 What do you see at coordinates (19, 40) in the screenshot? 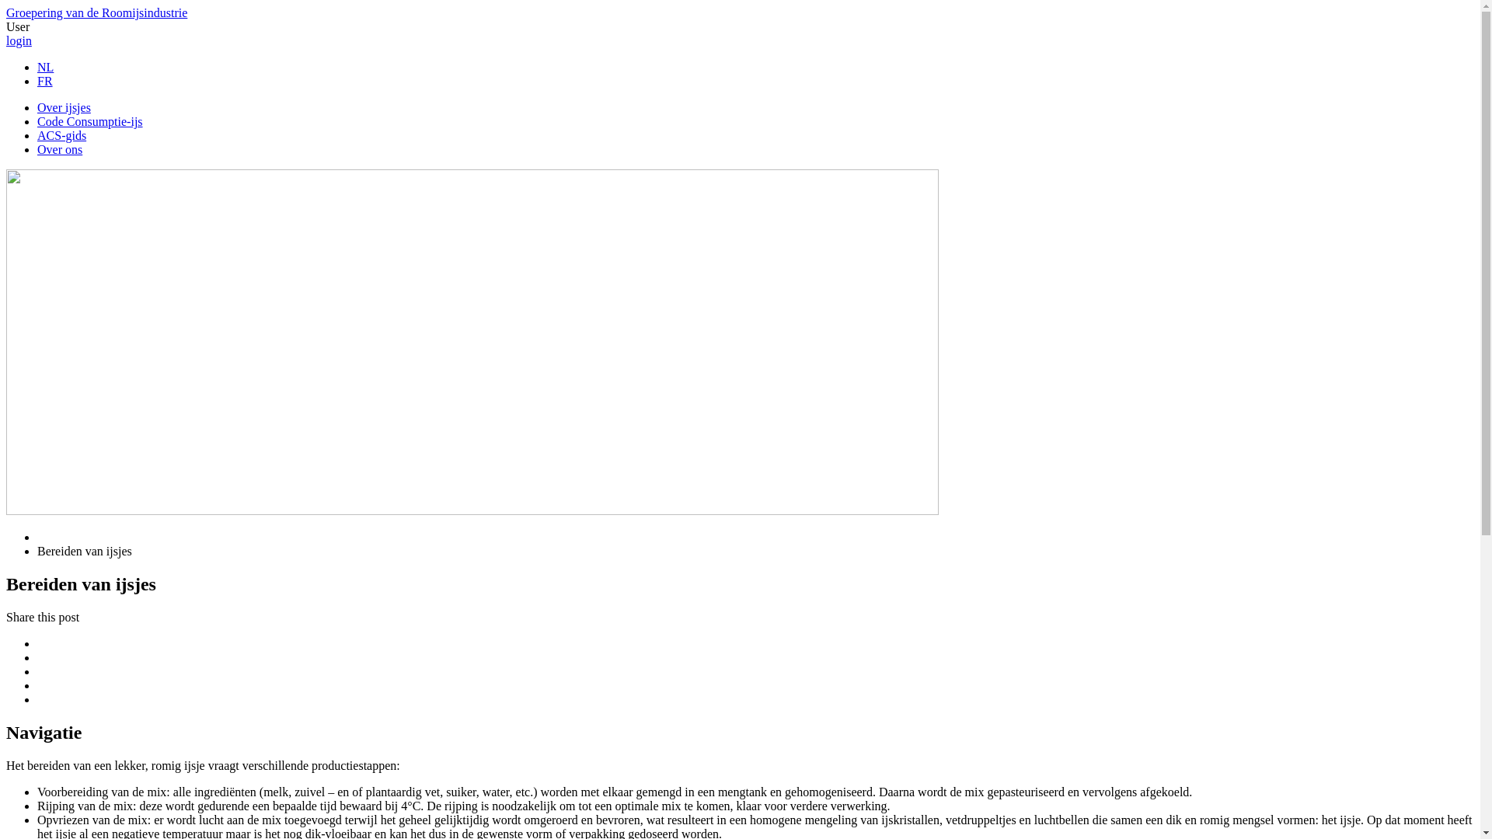
I see `login` at bounding box center [19, 40].